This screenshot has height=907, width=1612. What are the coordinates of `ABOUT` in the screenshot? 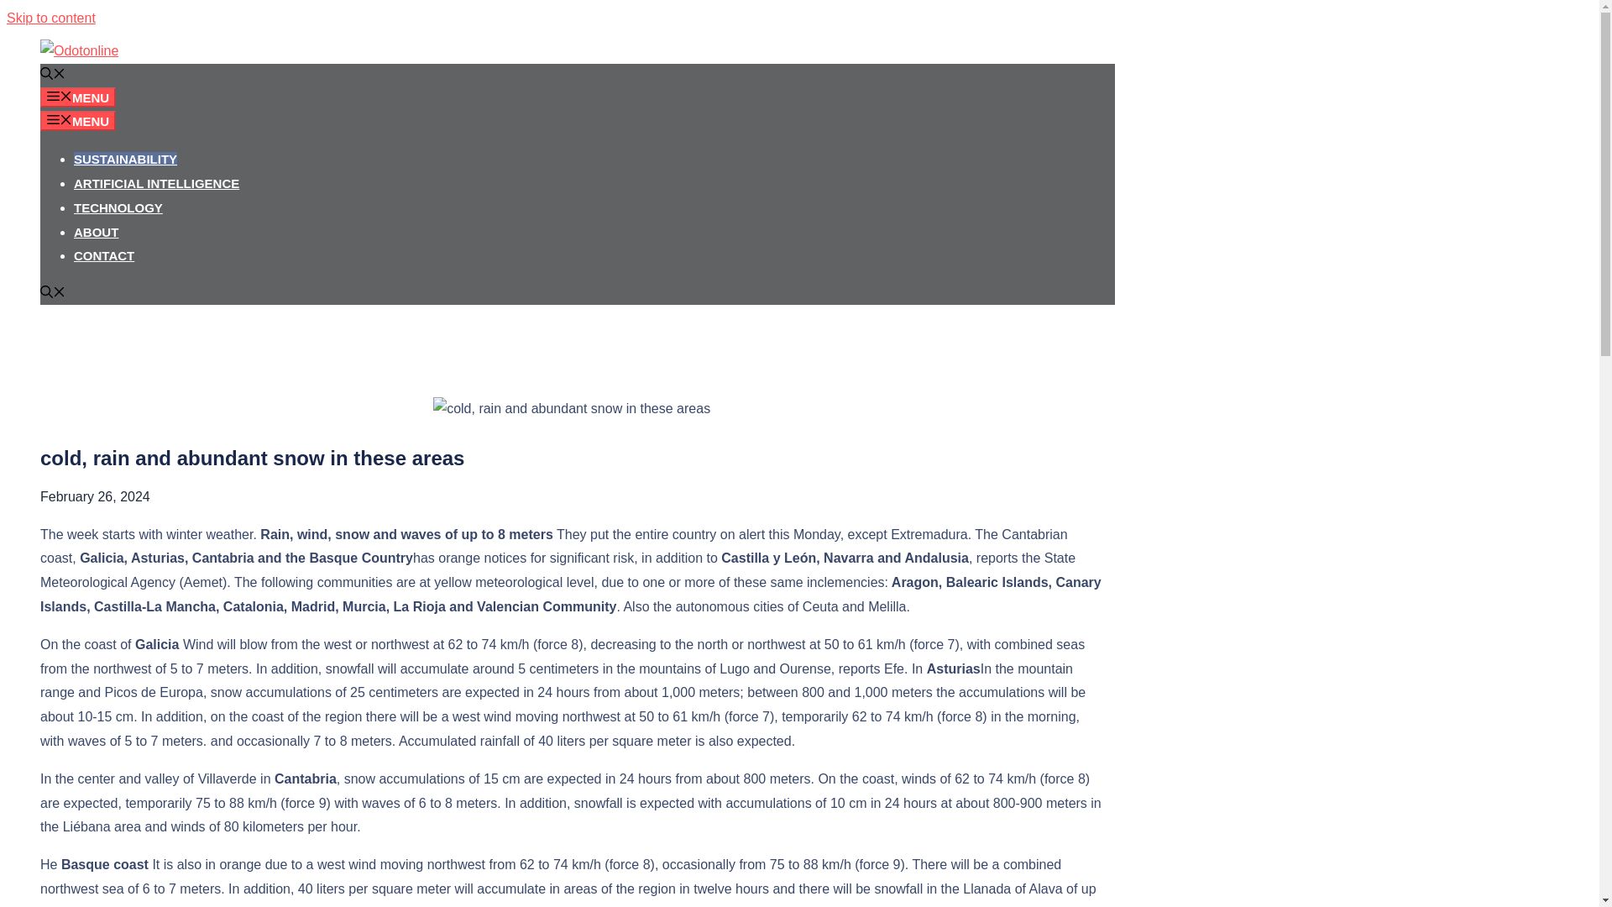 It's located at (96, 232).